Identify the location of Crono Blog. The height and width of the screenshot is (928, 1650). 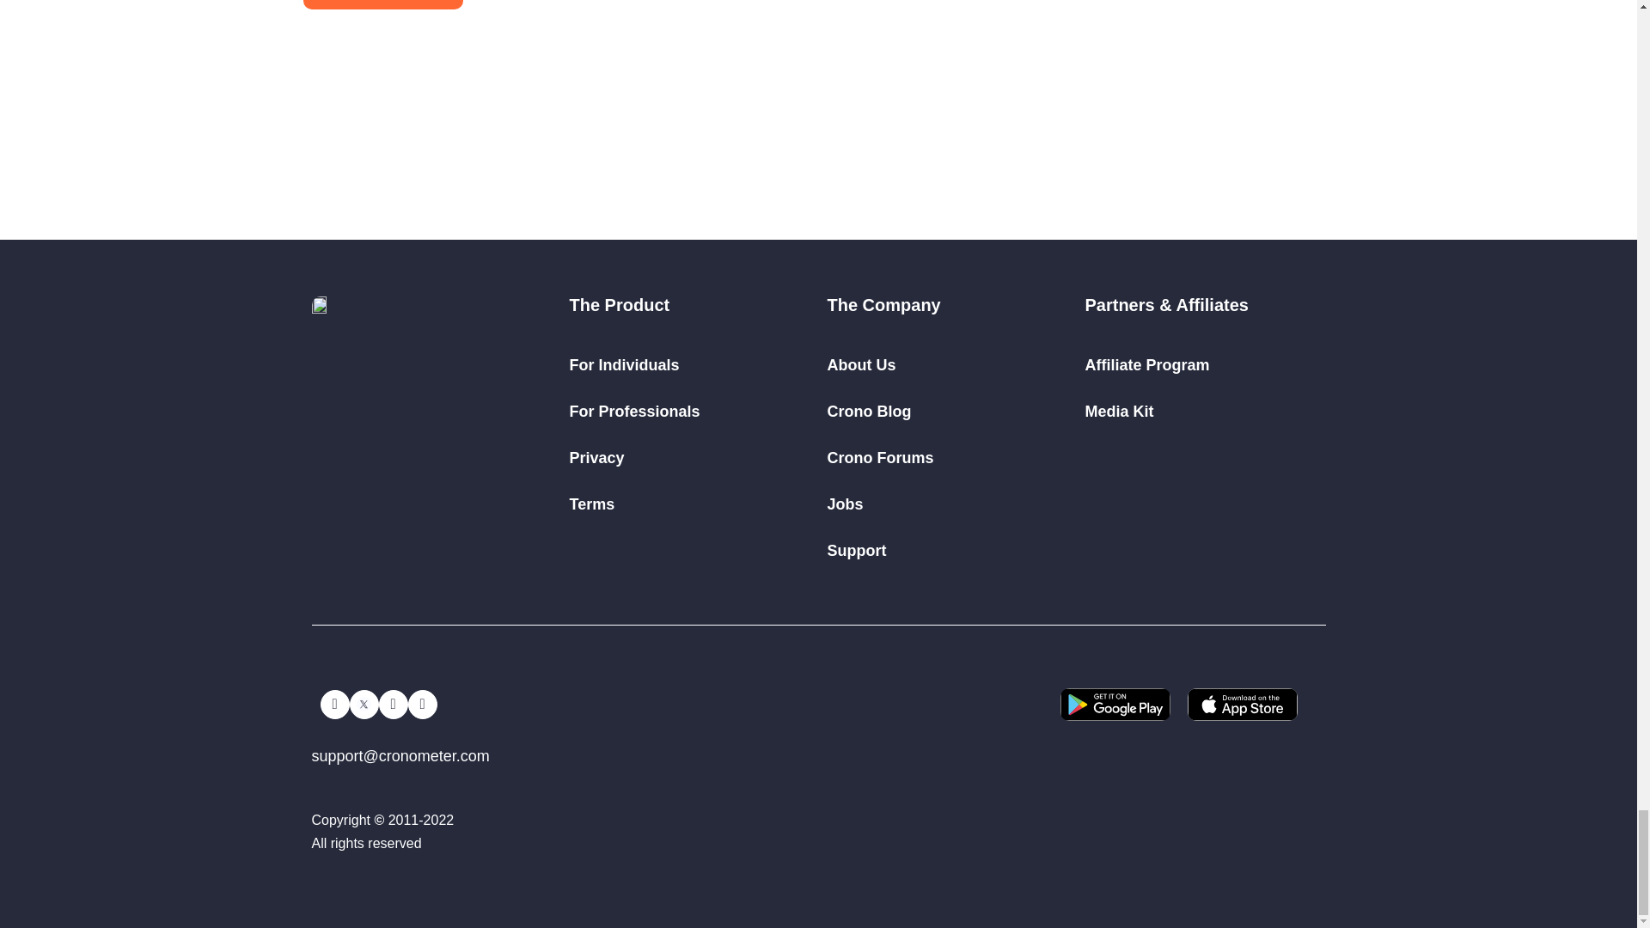
(868, 411).